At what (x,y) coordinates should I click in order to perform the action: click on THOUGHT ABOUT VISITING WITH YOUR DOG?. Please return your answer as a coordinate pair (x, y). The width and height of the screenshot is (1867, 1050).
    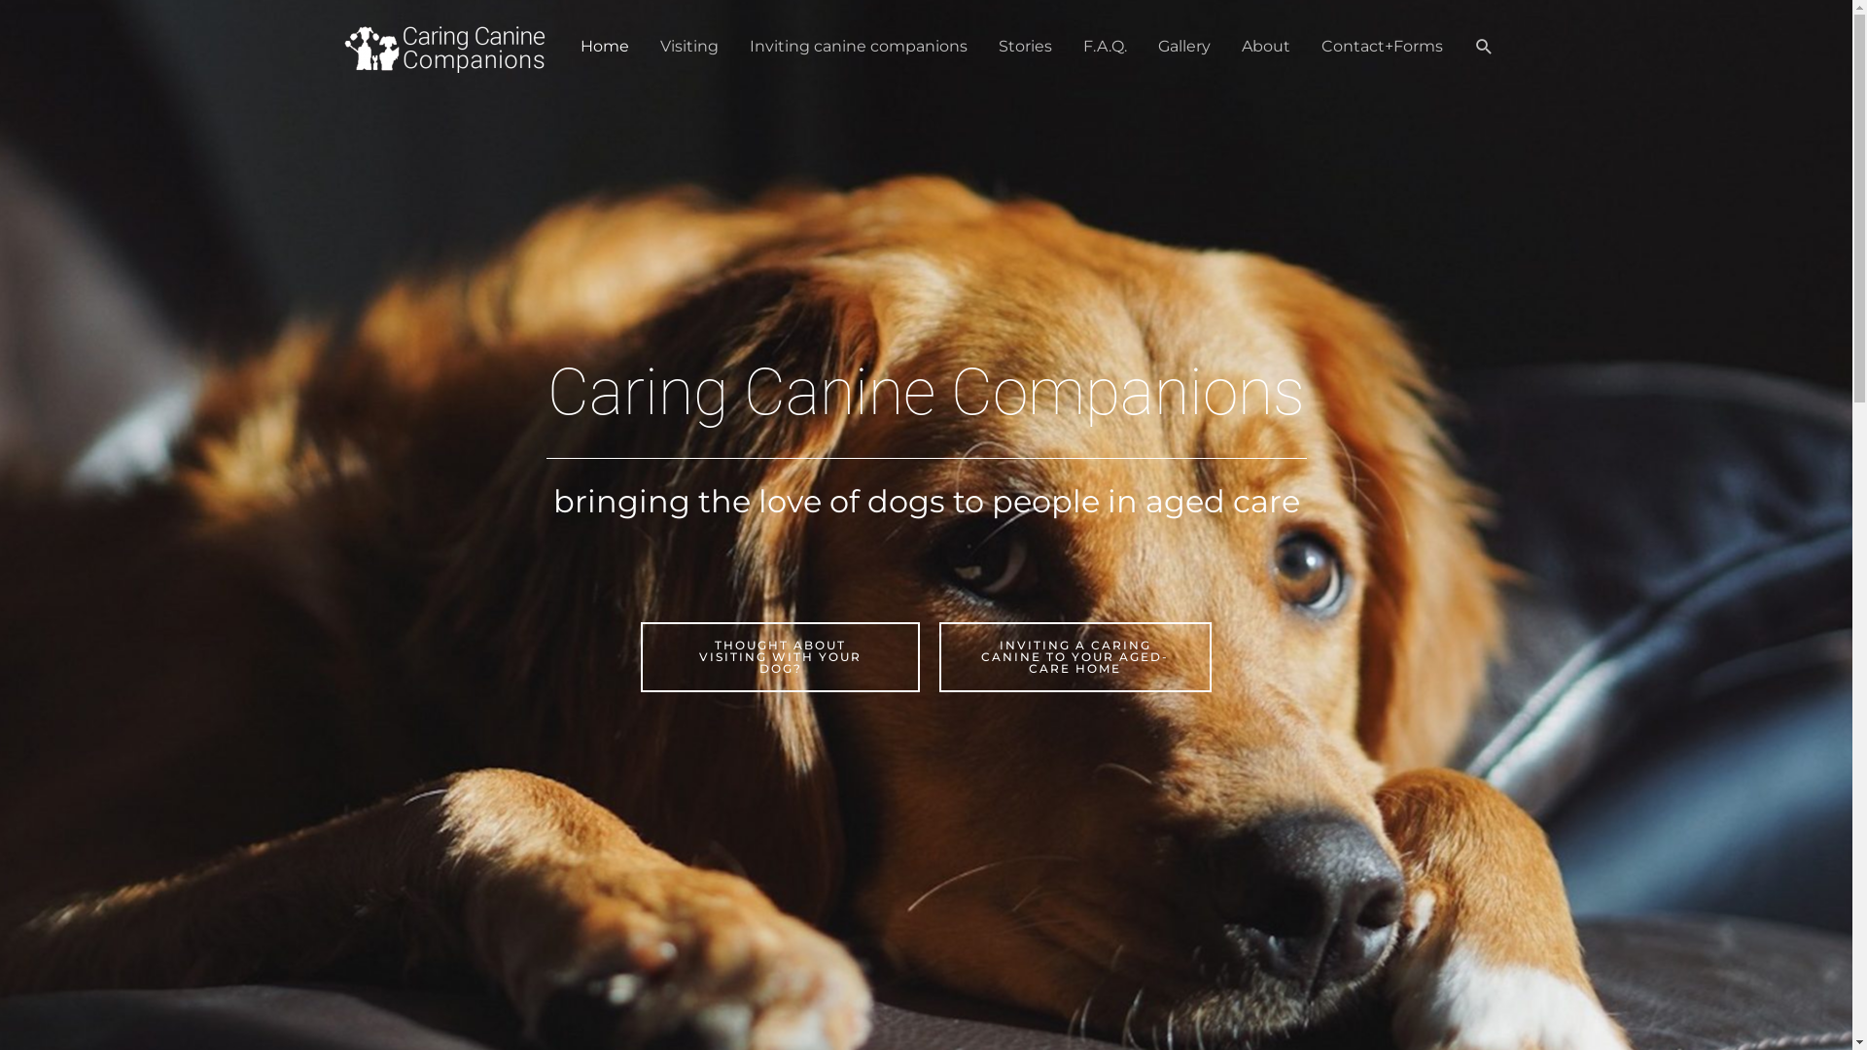
    Looking at the image, I should click on (780, 657).